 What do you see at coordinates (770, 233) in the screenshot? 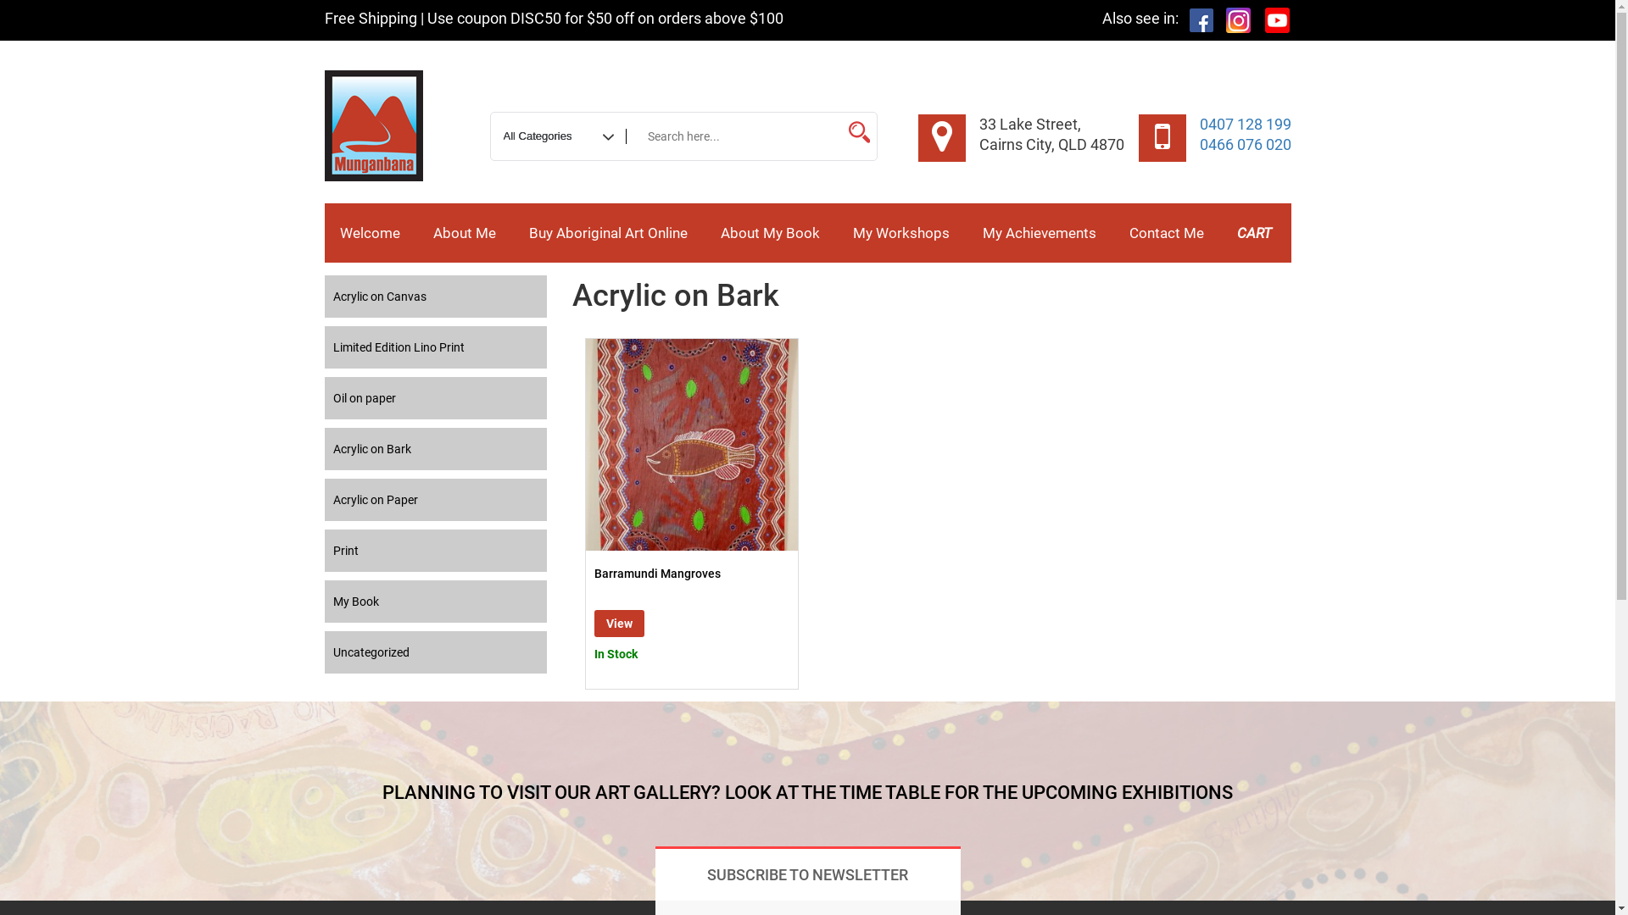
I see `About My Book` at bounding box center [770, 233].